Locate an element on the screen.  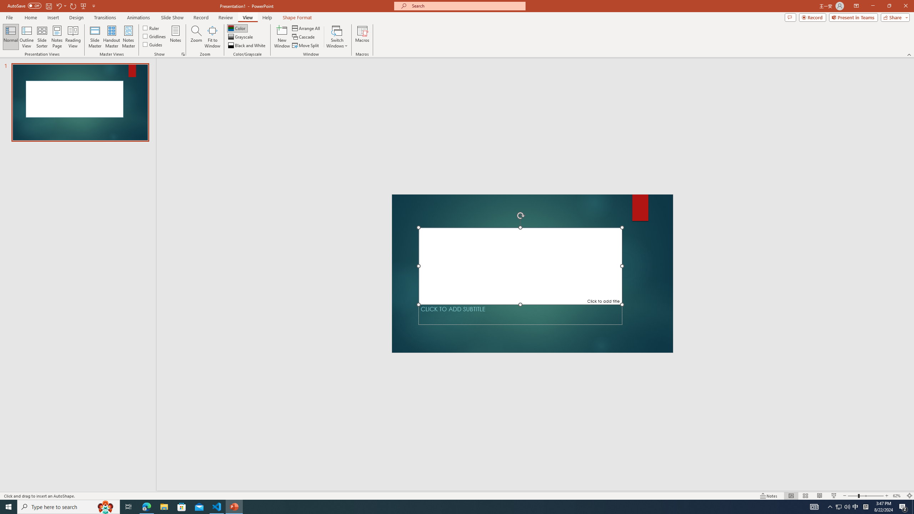
Ruler is located at coordinates (151, 28).